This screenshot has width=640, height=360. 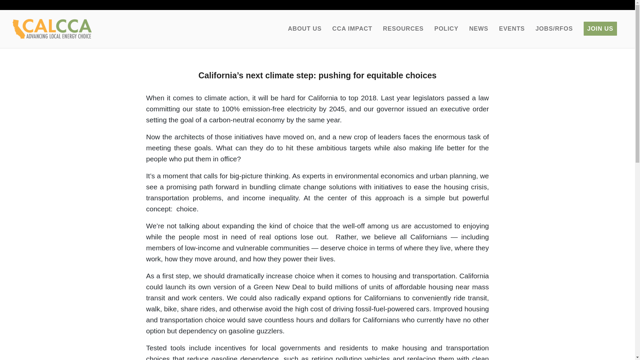 I want to click on EVENTS, so click(x=511, y=29).